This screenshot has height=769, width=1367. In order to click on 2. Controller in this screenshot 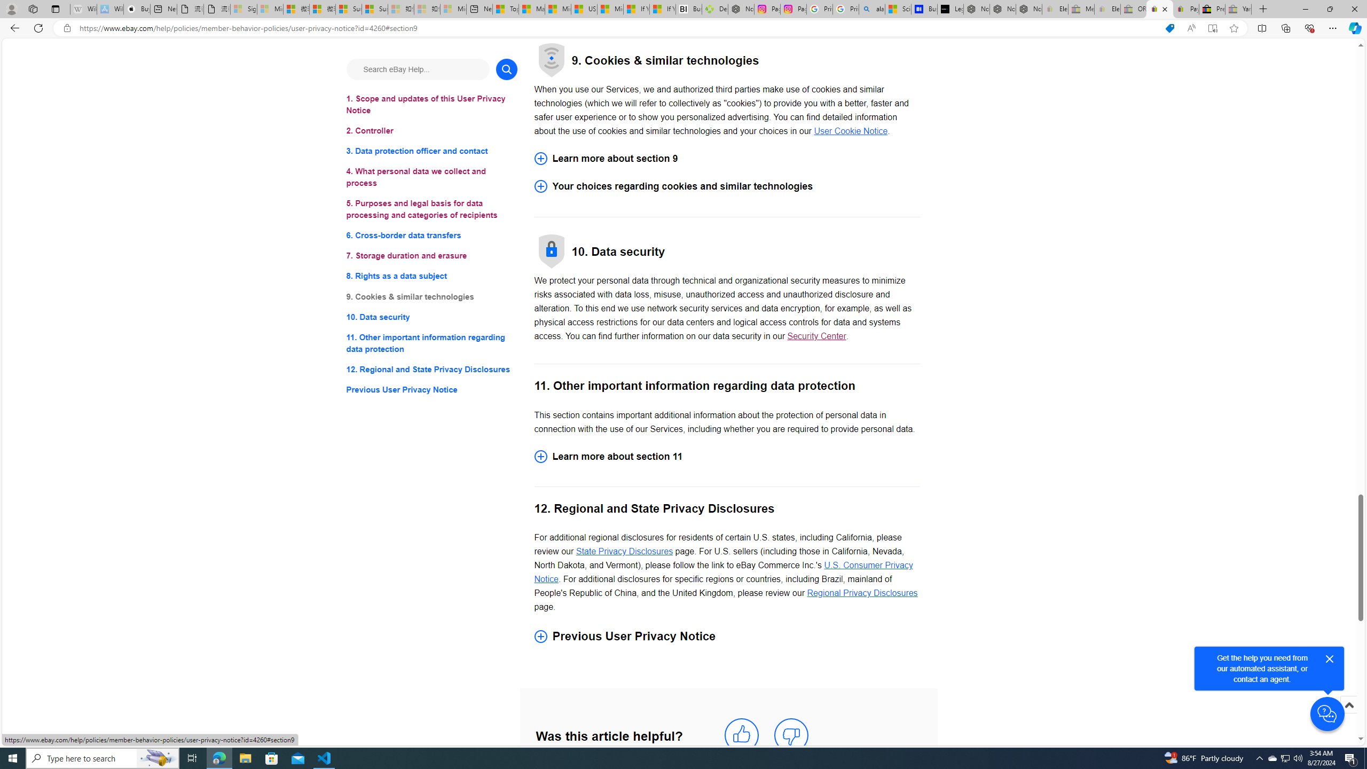, I will do `click(431, 130)`.